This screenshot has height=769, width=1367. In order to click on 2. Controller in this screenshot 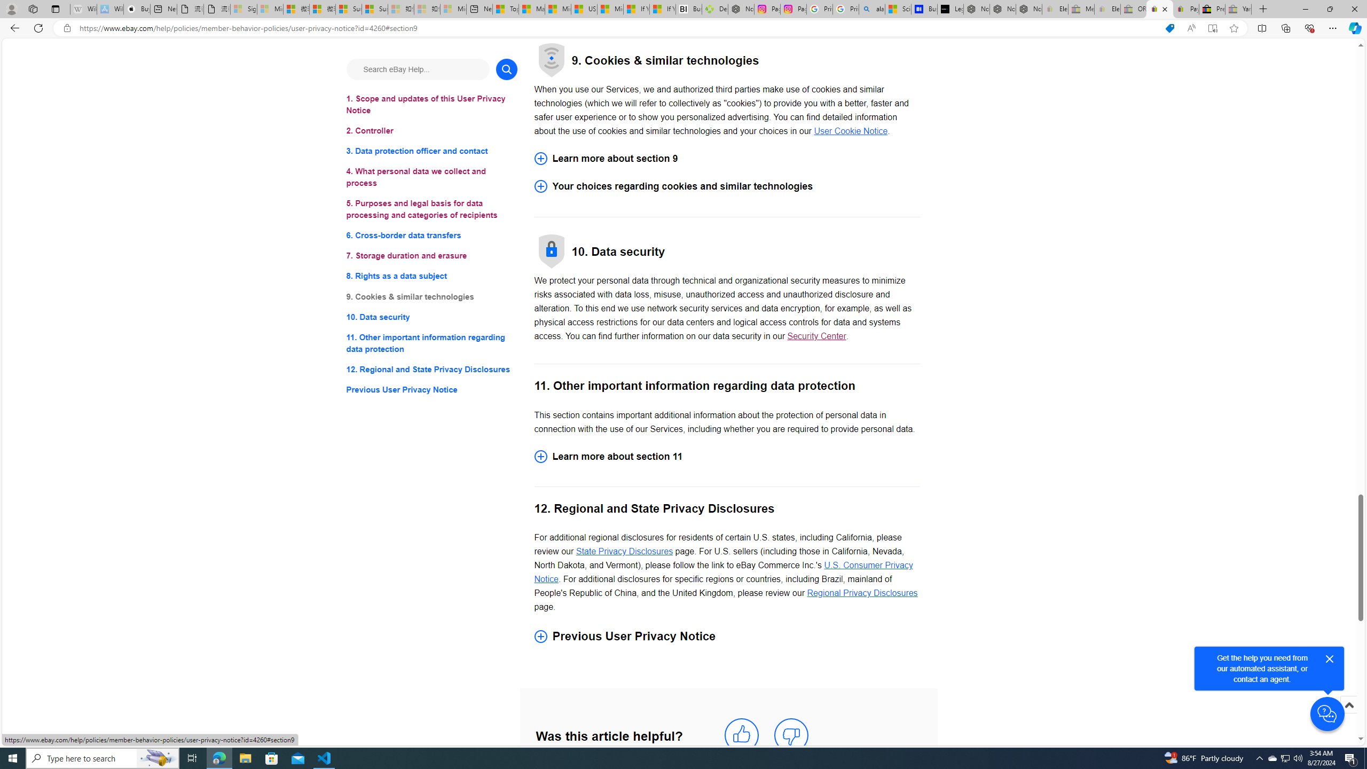, I will do `click(431, 130)`.